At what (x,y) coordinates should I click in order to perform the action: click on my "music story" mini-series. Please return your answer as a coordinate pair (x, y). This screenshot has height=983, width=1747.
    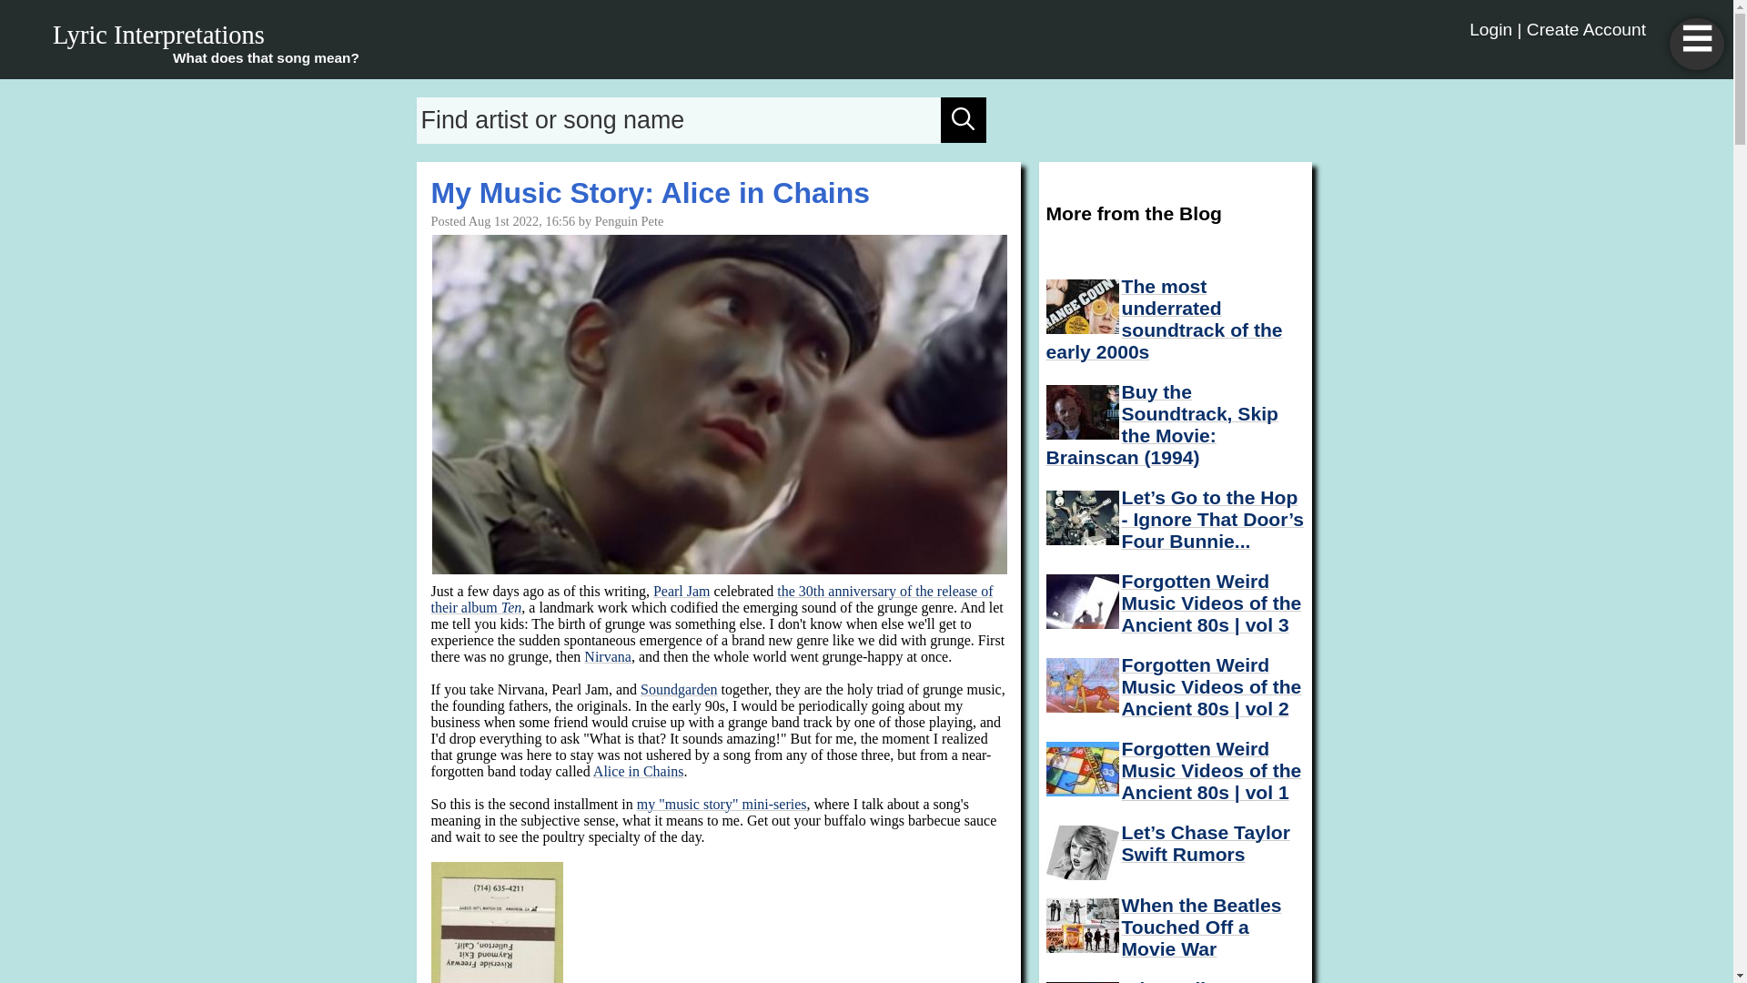
    Looking at the image, I should click on (722, 804).